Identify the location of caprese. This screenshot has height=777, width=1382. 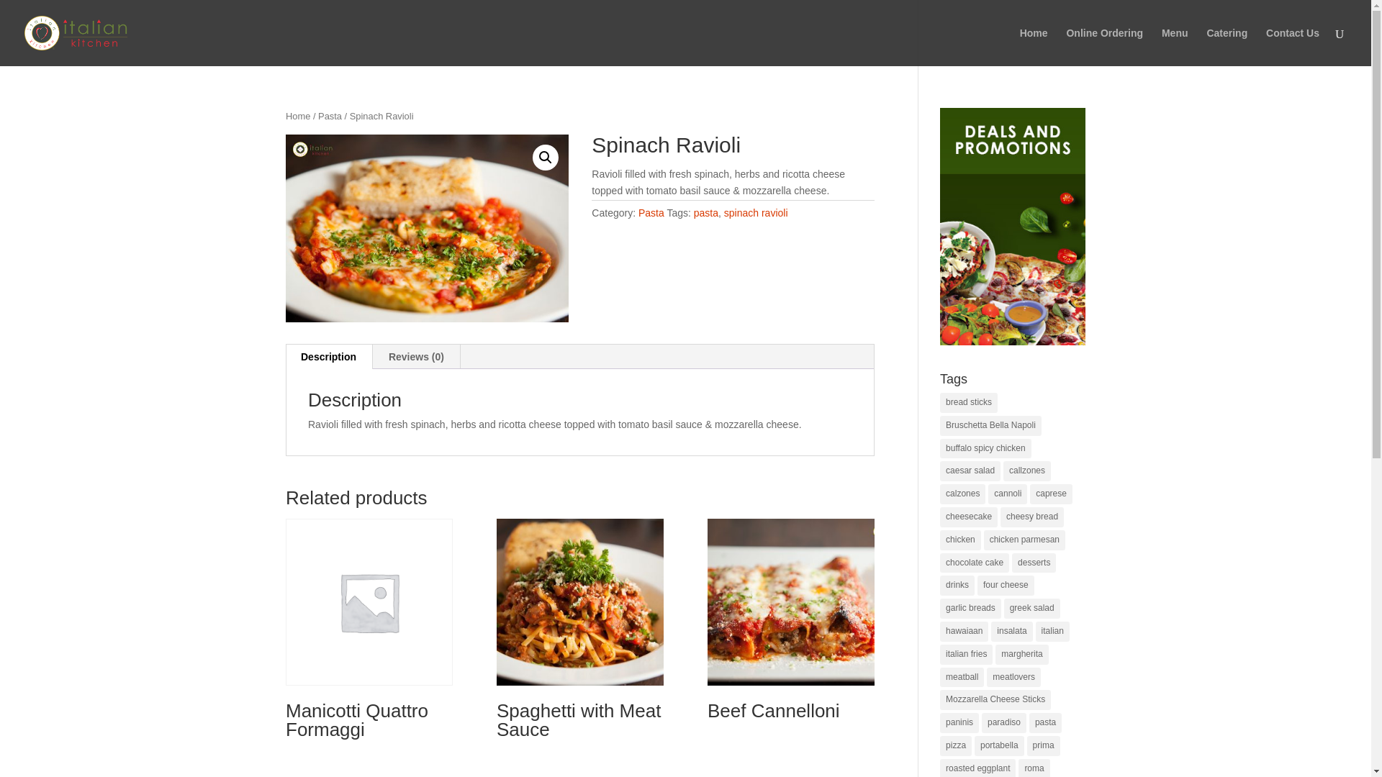
(1051, 494).